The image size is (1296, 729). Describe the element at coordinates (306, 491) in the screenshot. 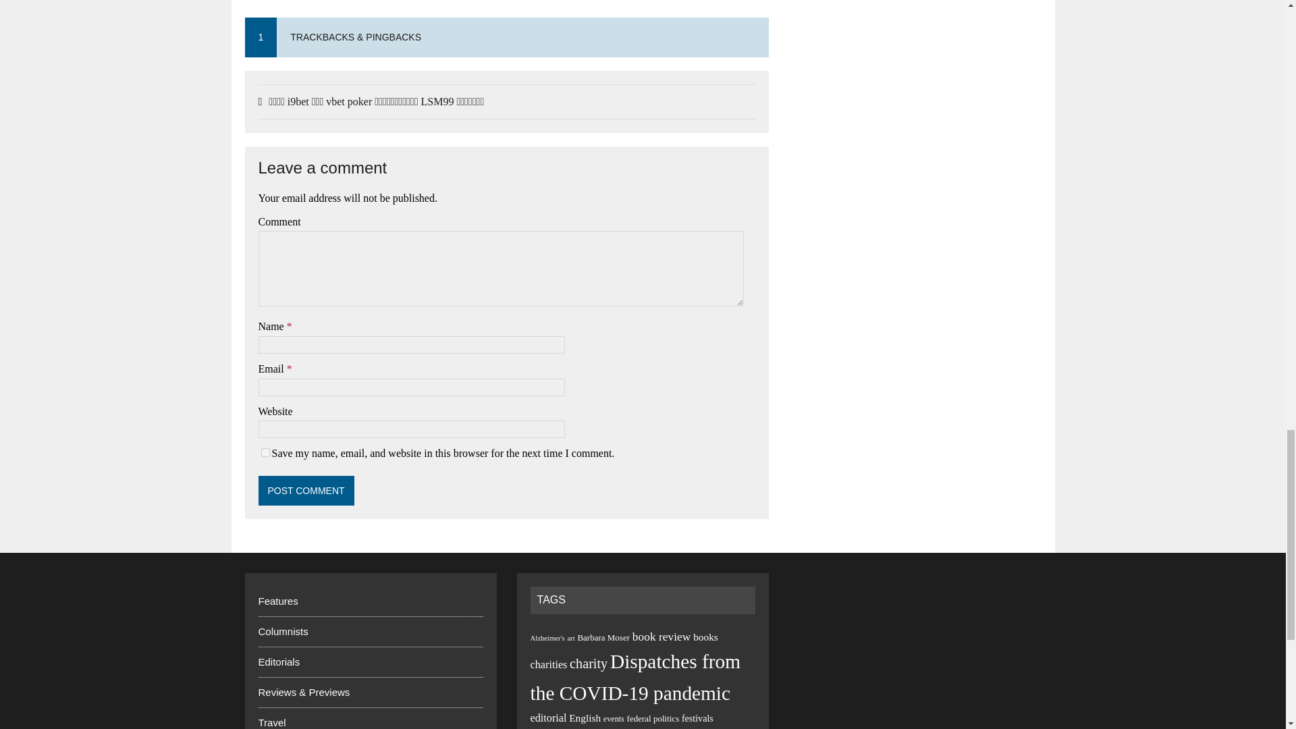

I see `Post Comment` at that location.